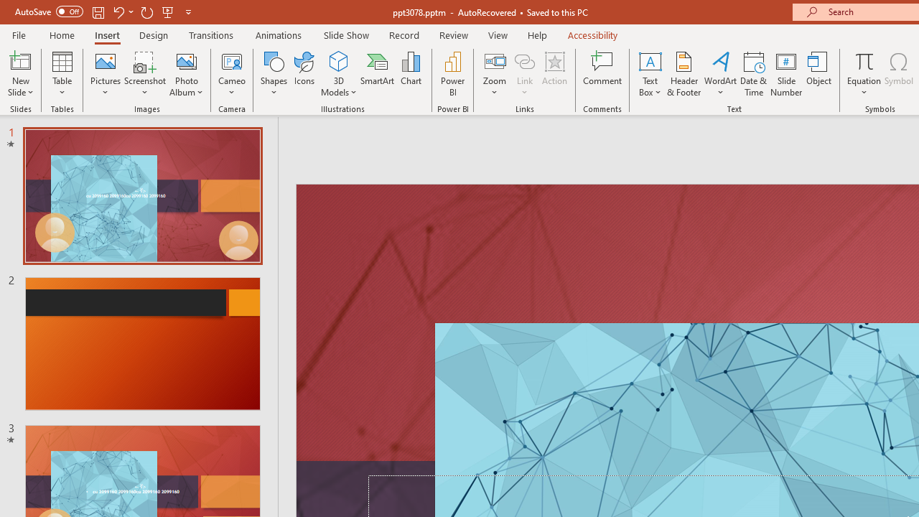 The width and height of the screenshot is (919, 517). Describe the element at coordinates (554, 73) in the screenshot. I see `Action` at that location.